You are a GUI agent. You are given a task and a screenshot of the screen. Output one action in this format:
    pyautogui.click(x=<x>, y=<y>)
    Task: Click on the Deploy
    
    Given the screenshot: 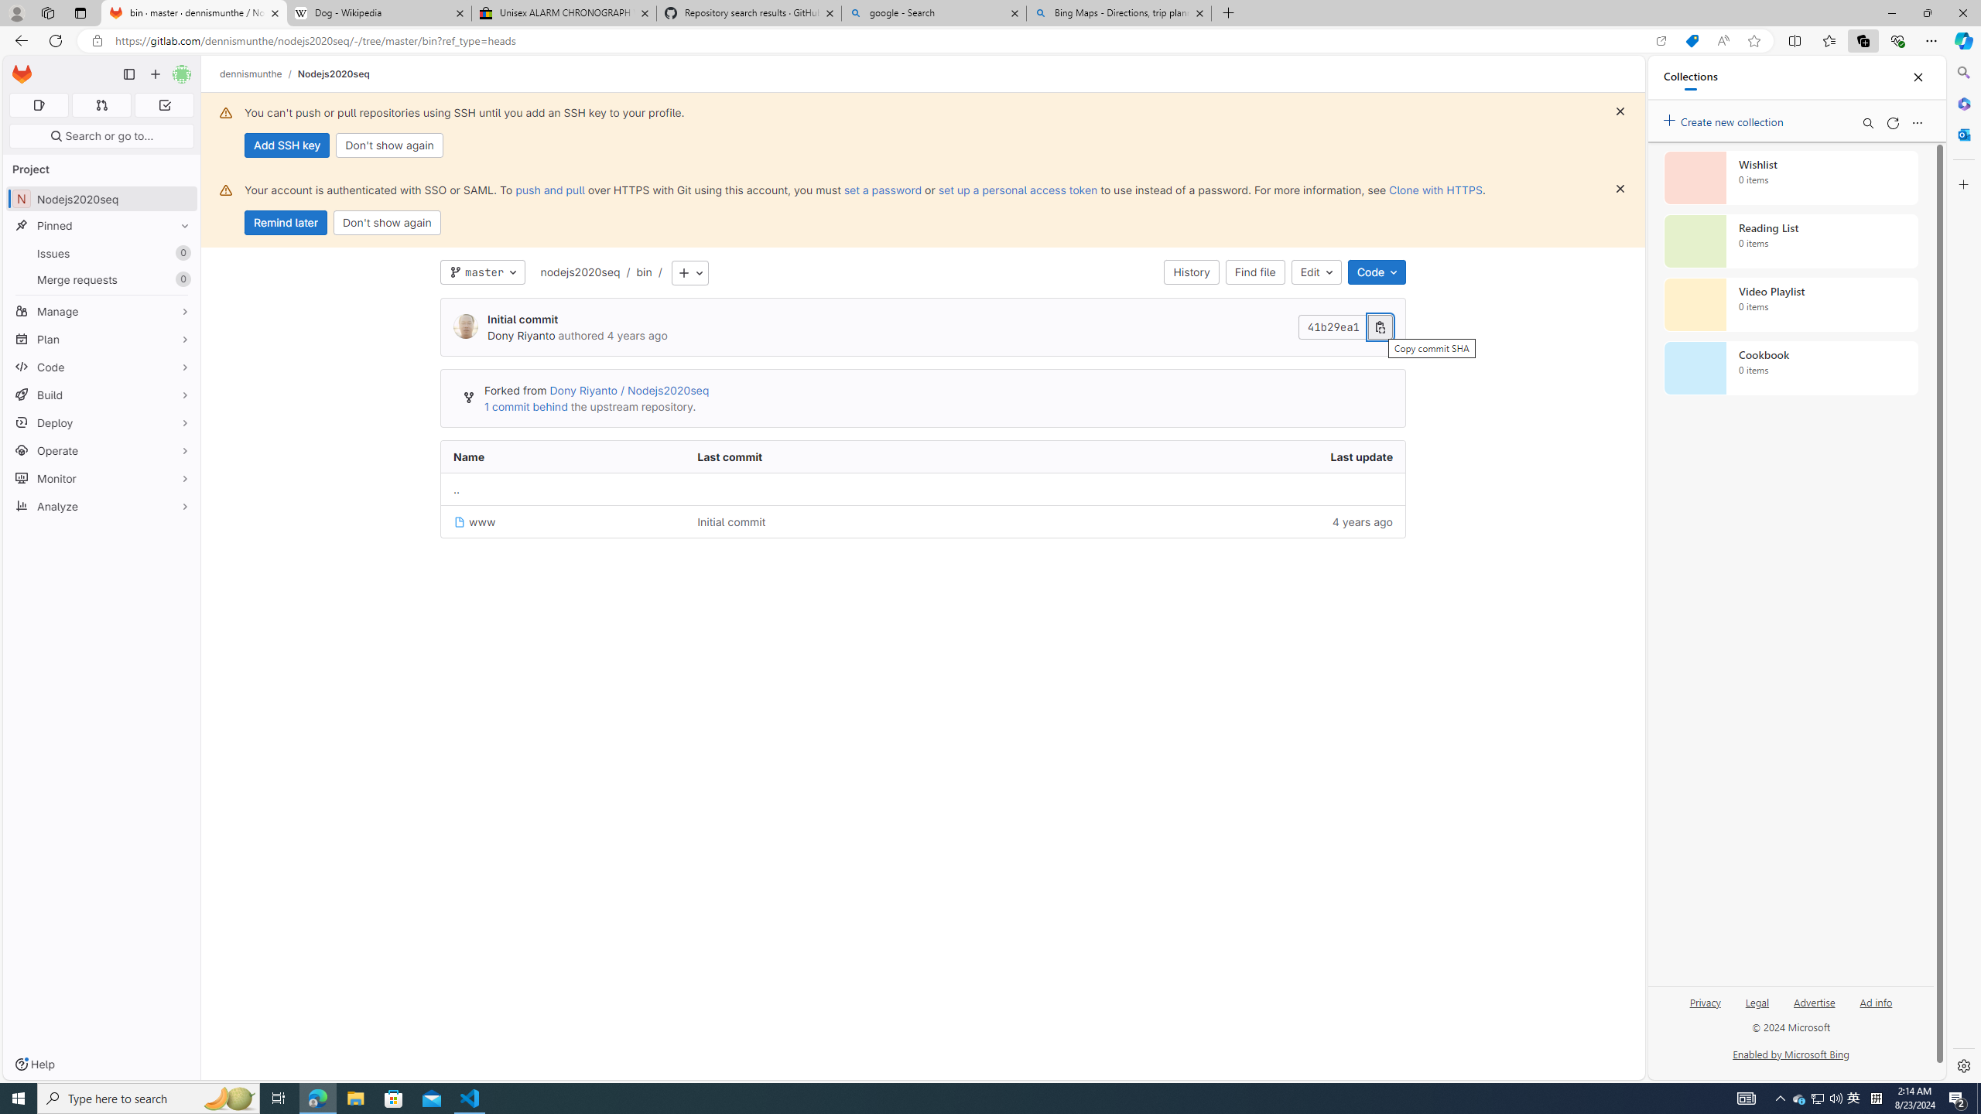 What is the action you would take?
    pyautogui.click(x=102, y=422)
    